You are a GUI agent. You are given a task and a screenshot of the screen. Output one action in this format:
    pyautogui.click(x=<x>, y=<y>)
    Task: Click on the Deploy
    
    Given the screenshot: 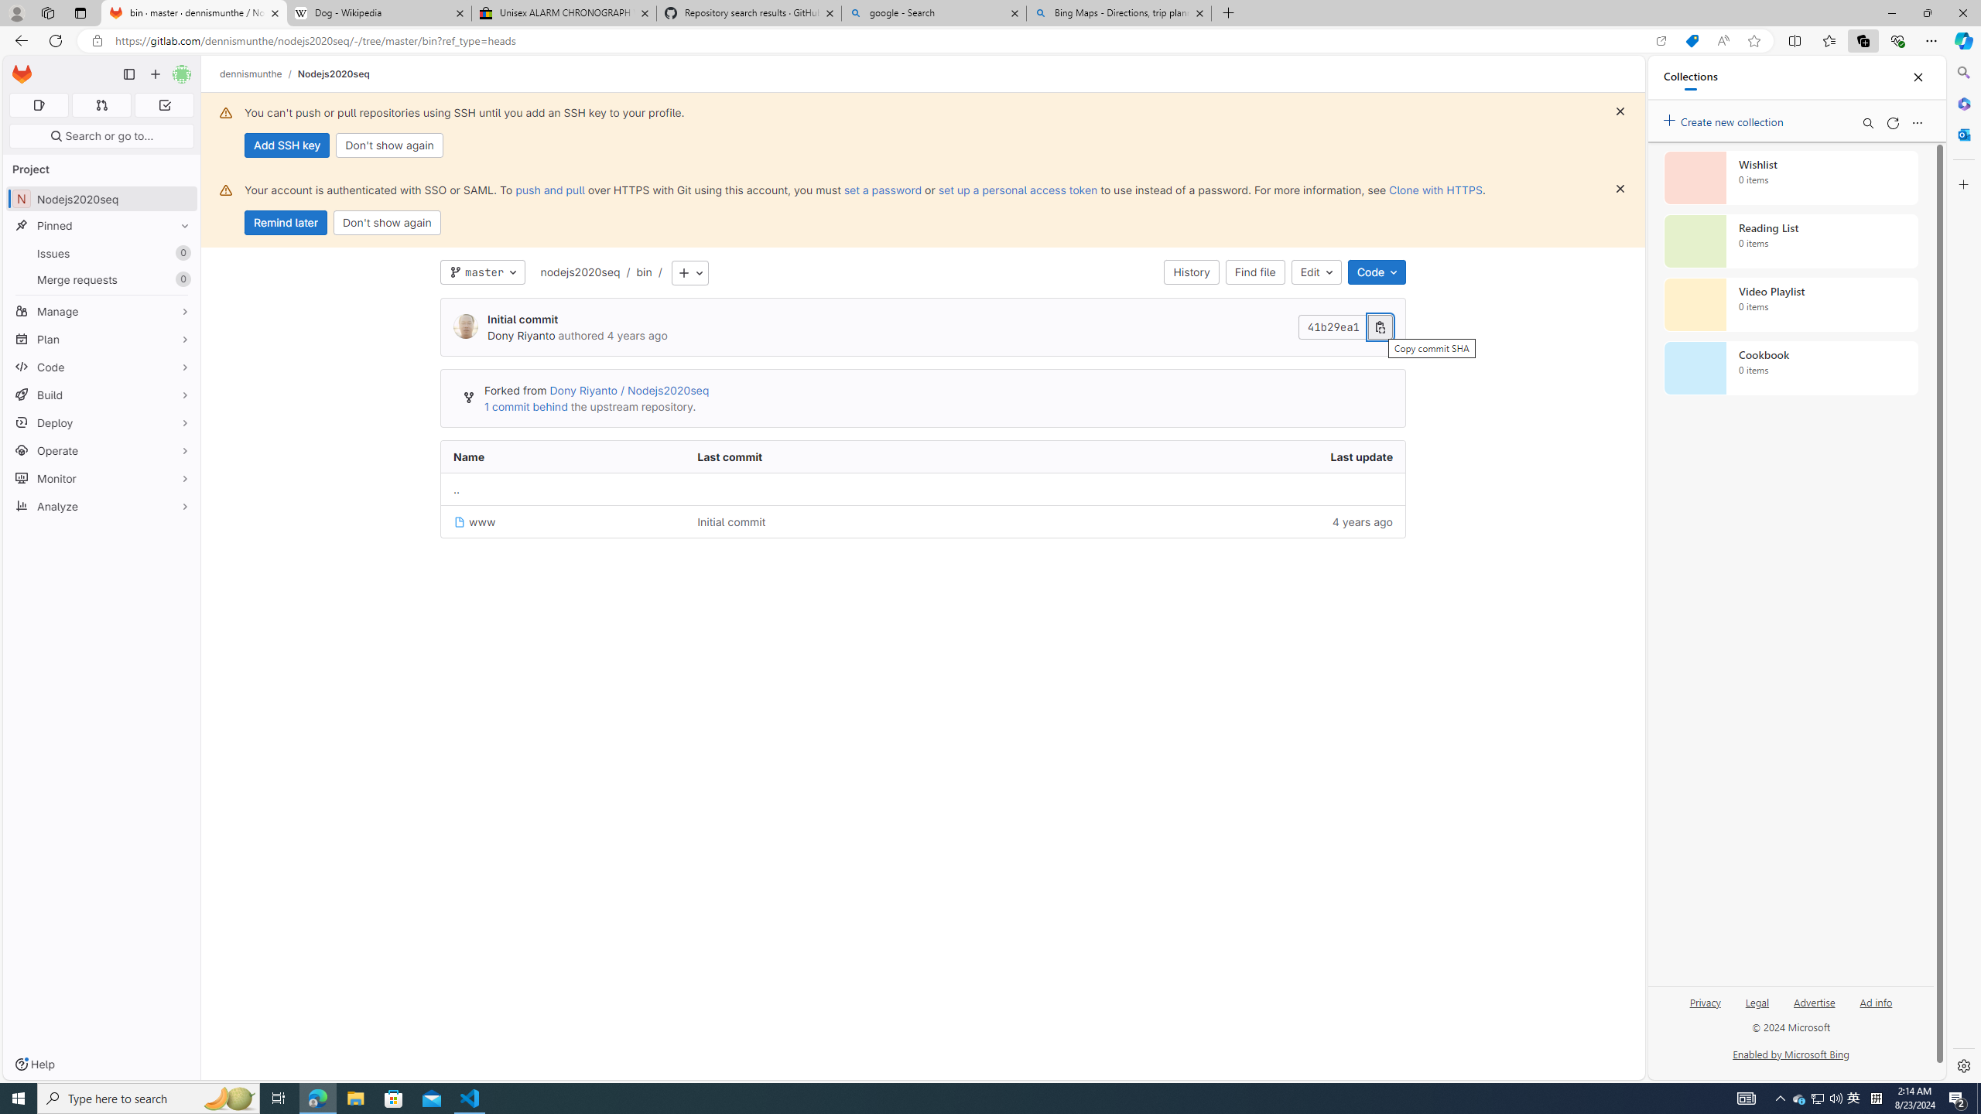 What is the action you would take?
    pyautogui.click(x=102, y=422)
    